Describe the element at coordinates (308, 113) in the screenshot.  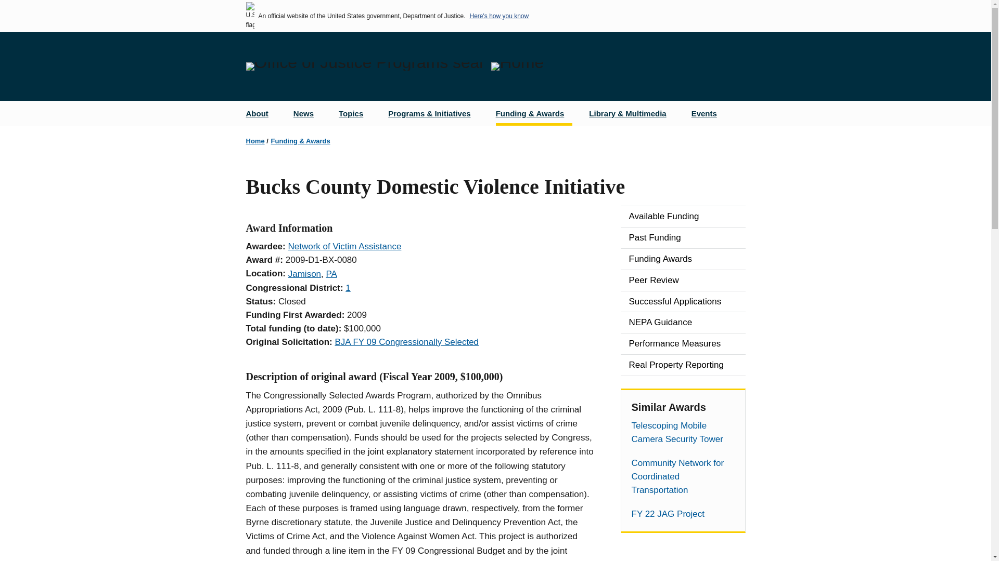
I see `News` at that location.